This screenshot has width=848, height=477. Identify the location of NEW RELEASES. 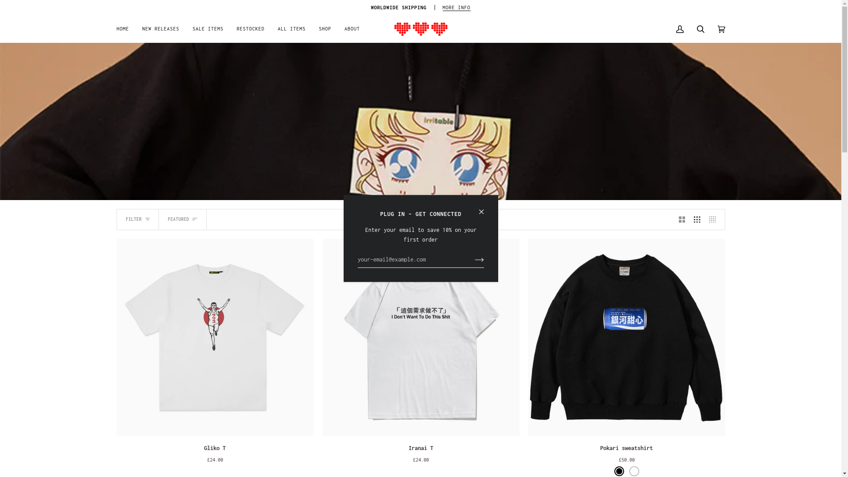
(160, 29).